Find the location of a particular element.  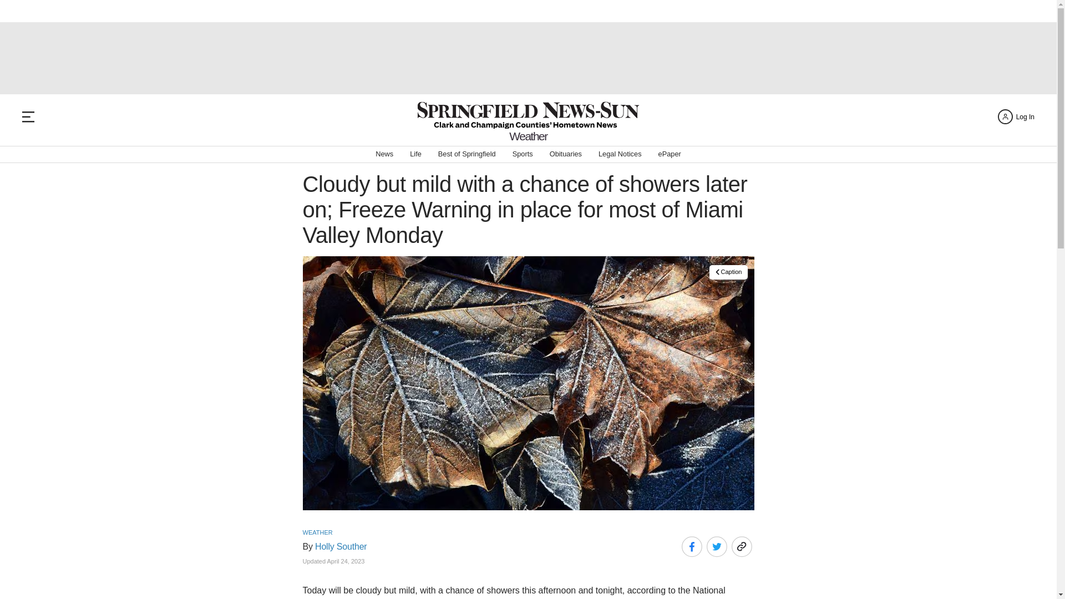

News is located at coordinates (384, 154).